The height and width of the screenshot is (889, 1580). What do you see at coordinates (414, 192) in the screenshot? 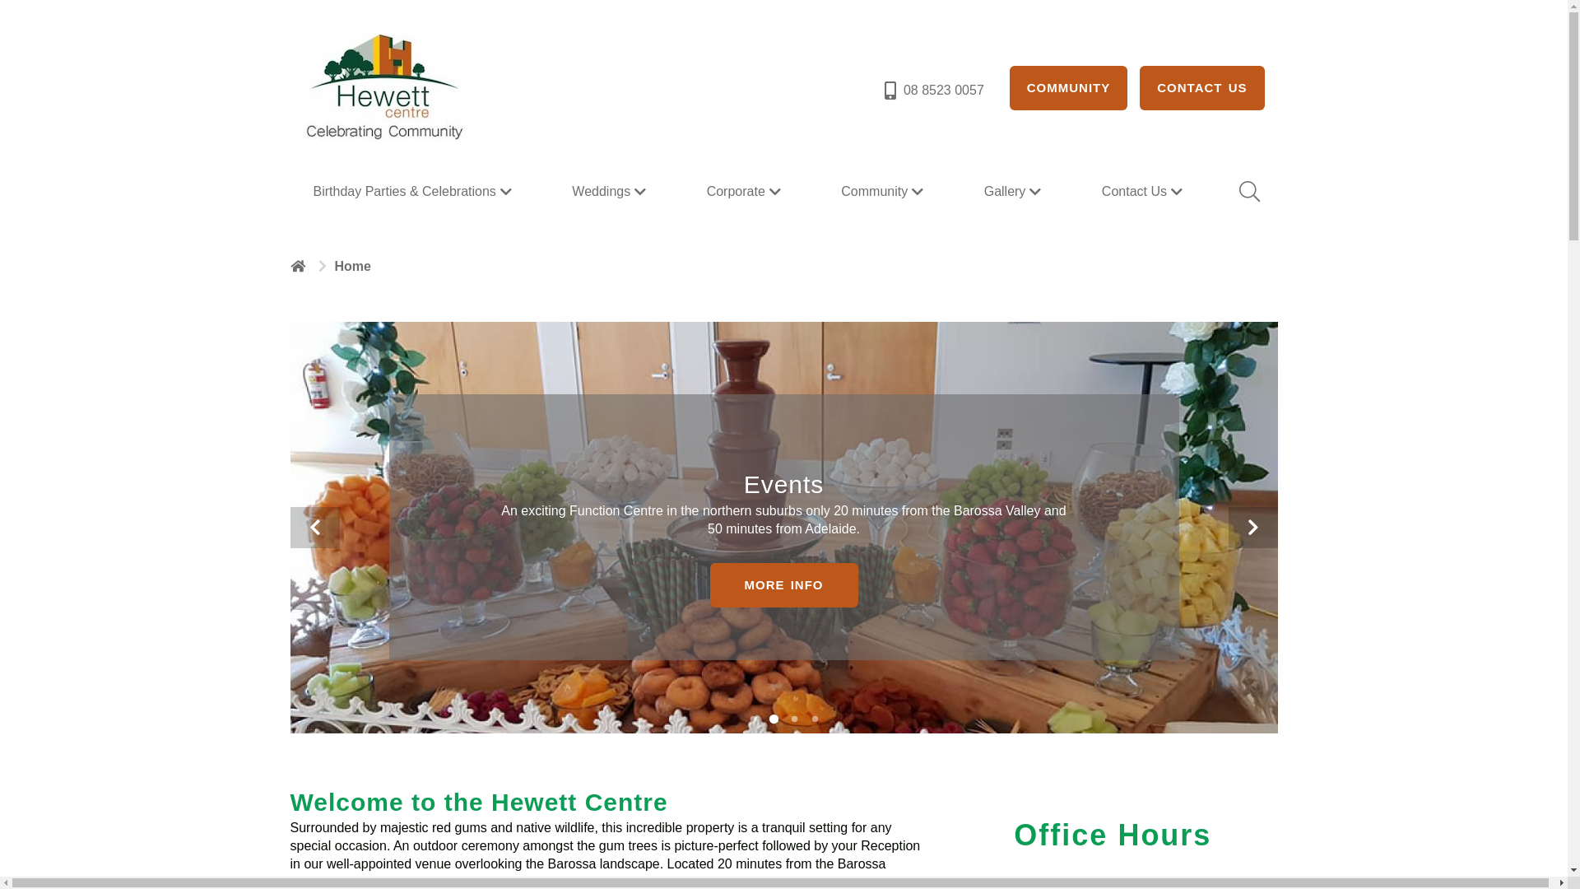
I see `Birthday Parties & Celebrations` at bounding box center [414, 192].